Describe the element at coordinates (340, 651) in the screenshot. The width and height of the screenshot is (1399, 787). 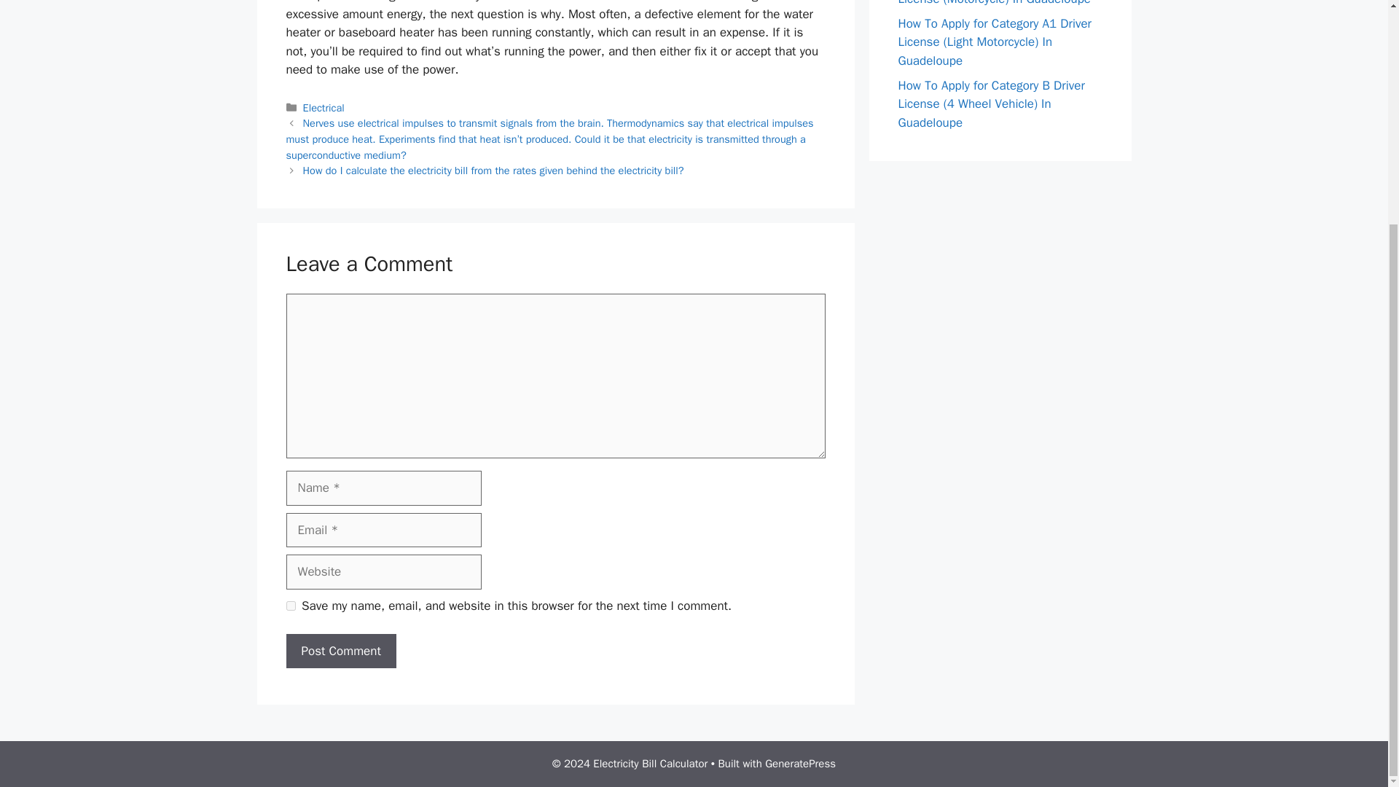
I see `Post Comment` at that location.